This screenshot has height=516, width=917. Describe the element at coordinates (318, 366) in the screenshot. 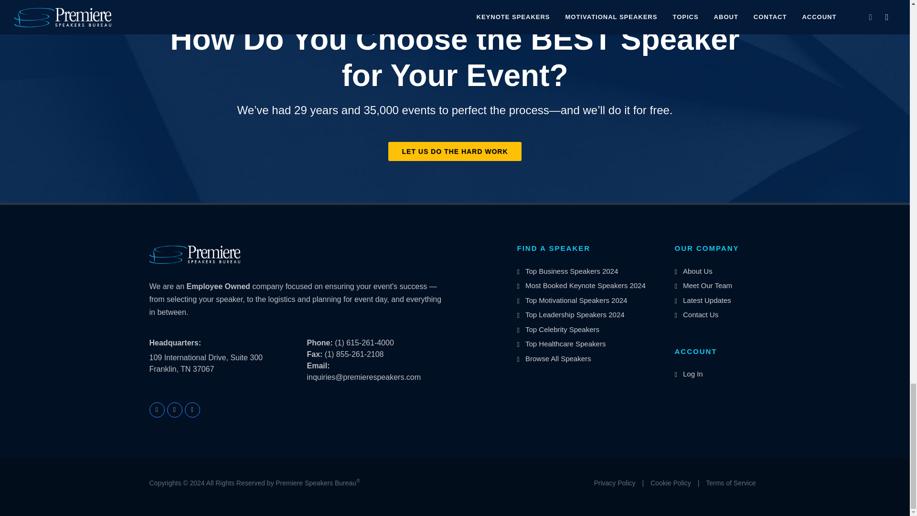

I see `Email Address` at that location.